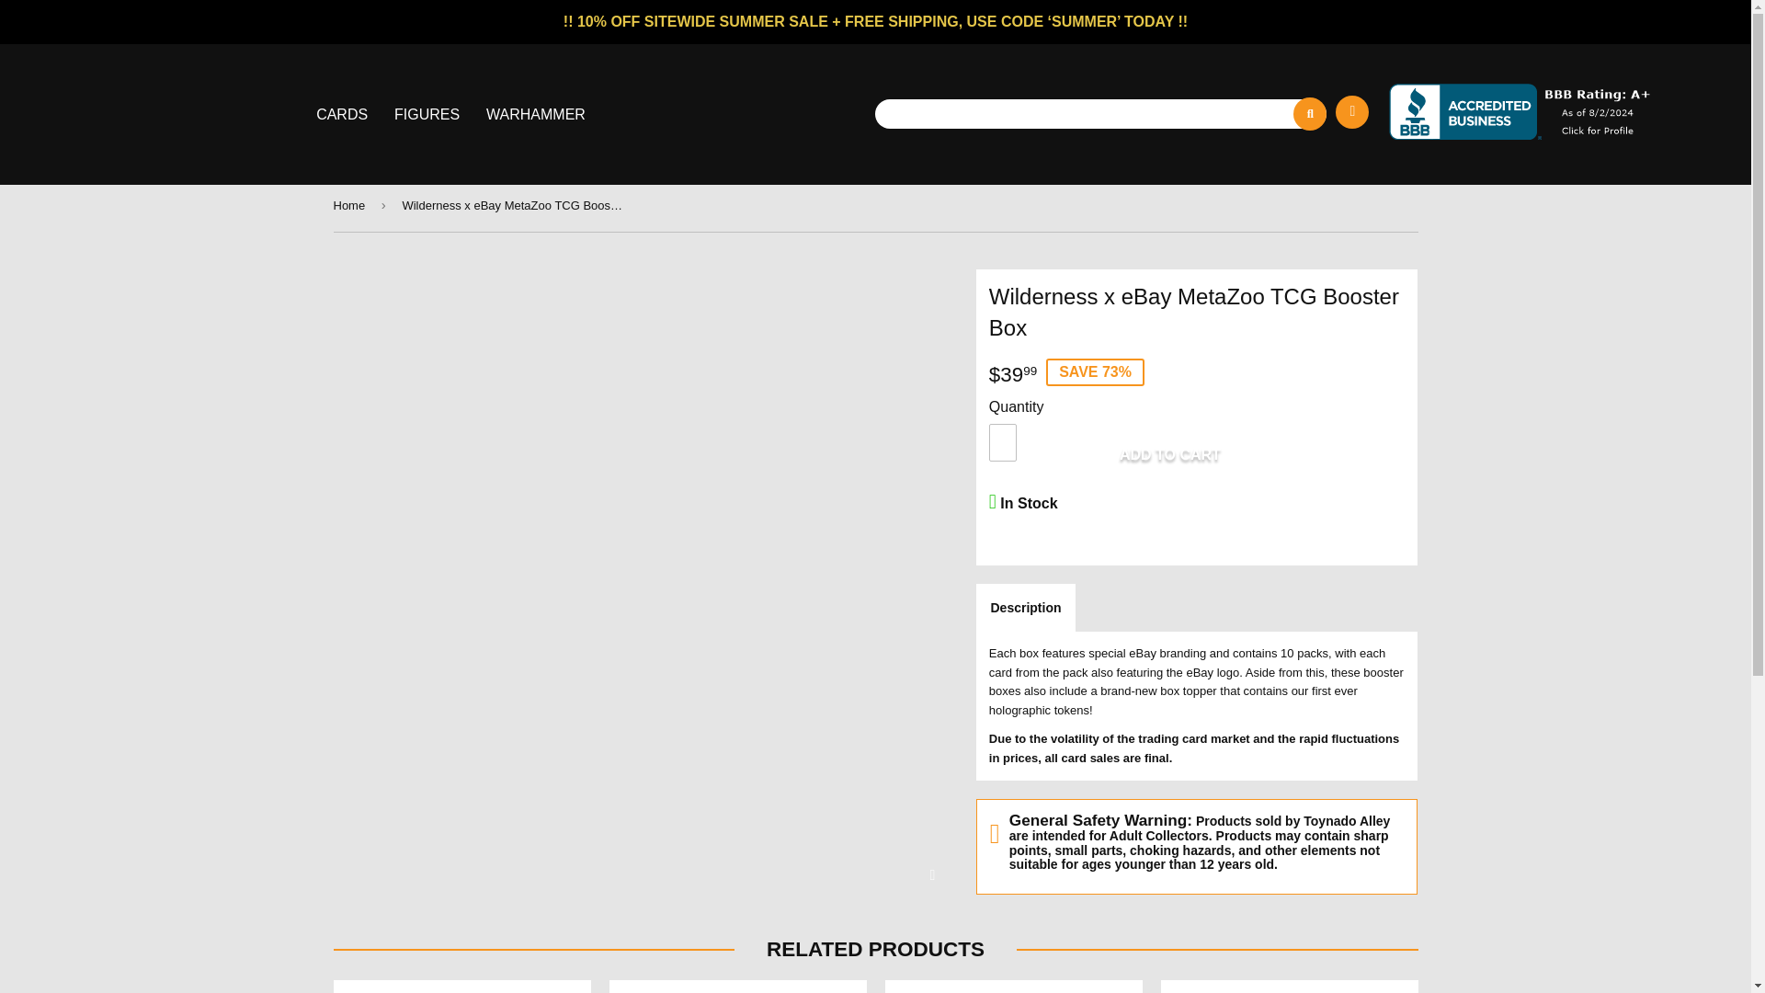 Image resolution: width=1765 pixels, height=993 pixels. I want to click on WARHAMMER, so click(535, 114).